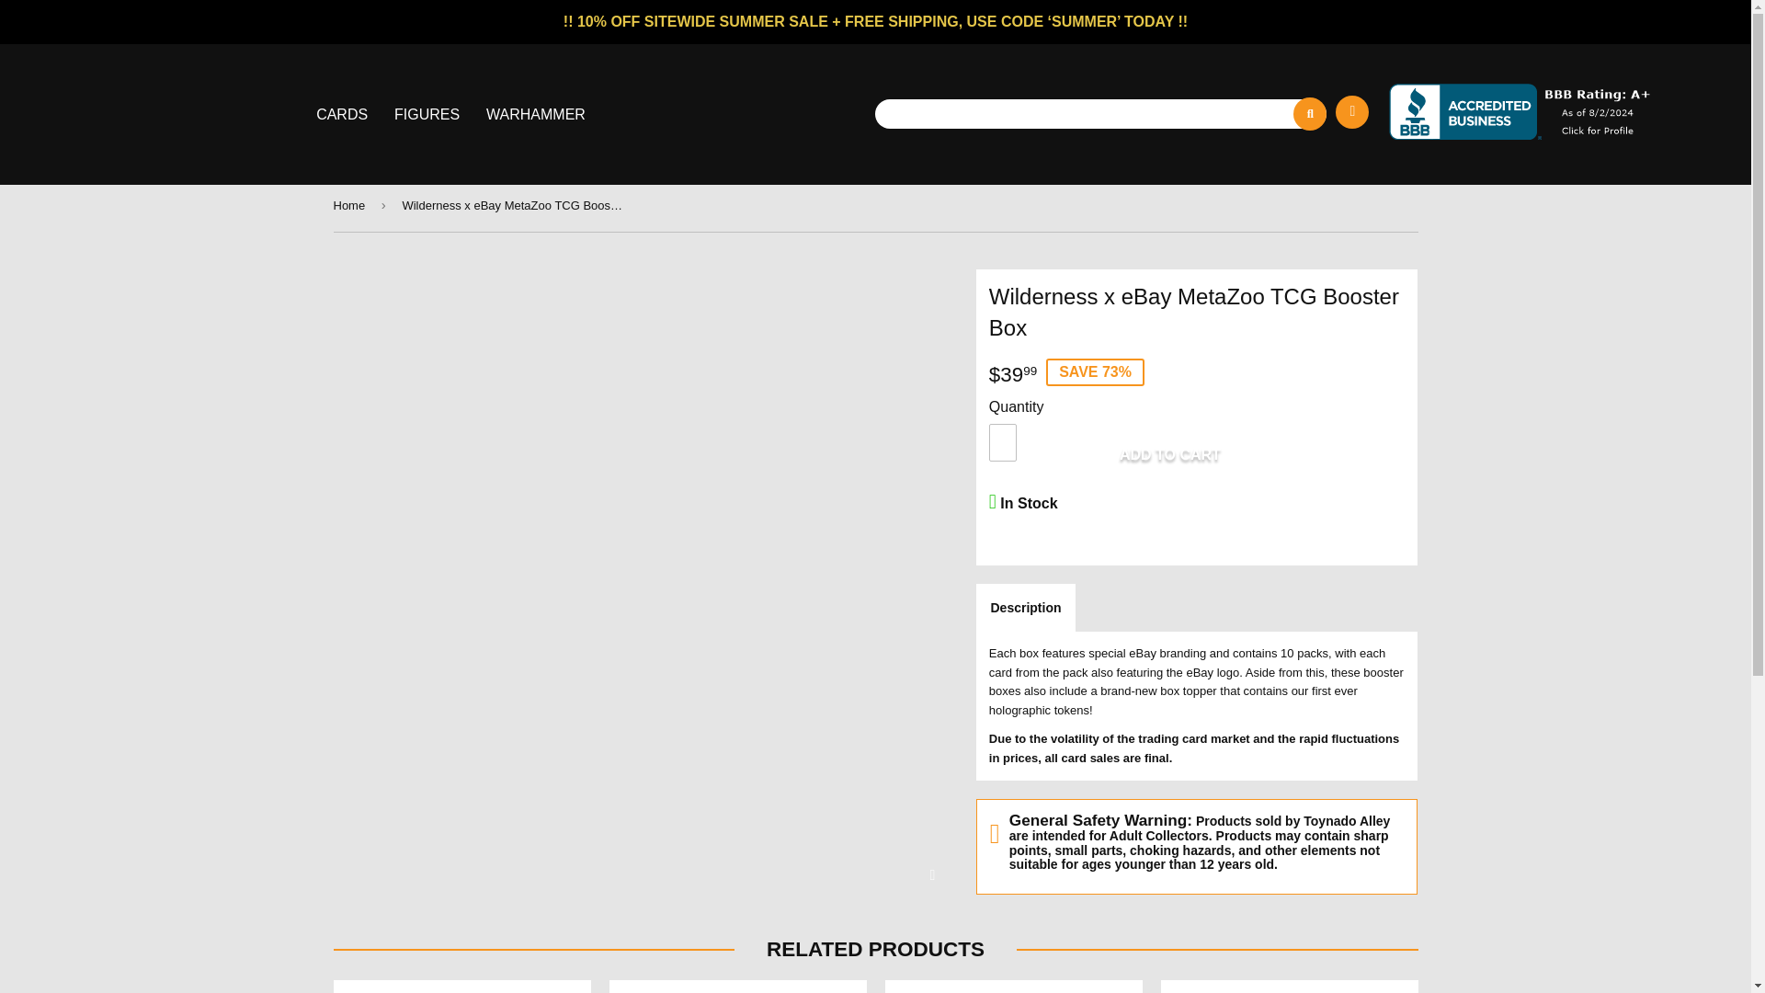 Image resolution: width=1765 pixels, height=993 pixels. I want to click on WARHAMMER, so click(535, 114).